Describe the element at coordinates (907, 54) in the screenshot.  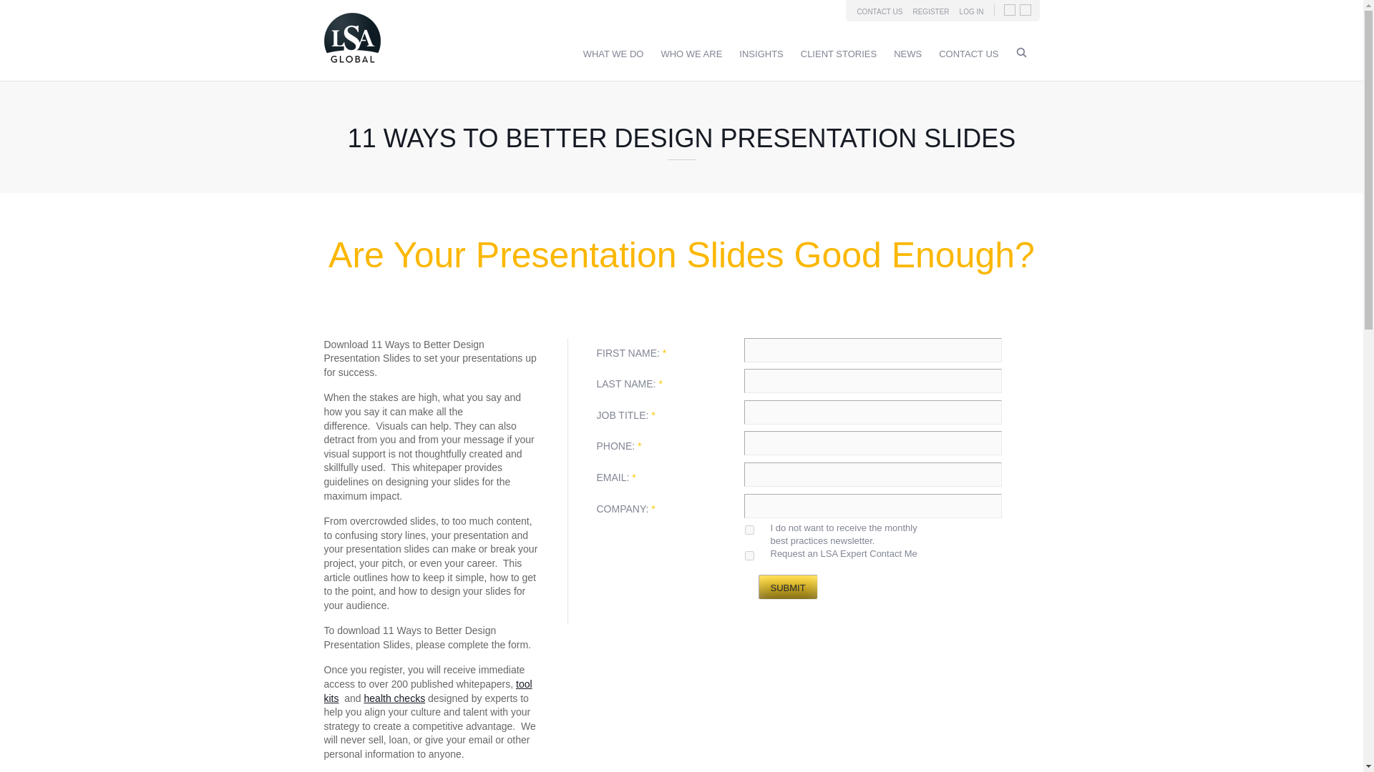
I see `NEWS` at that location.